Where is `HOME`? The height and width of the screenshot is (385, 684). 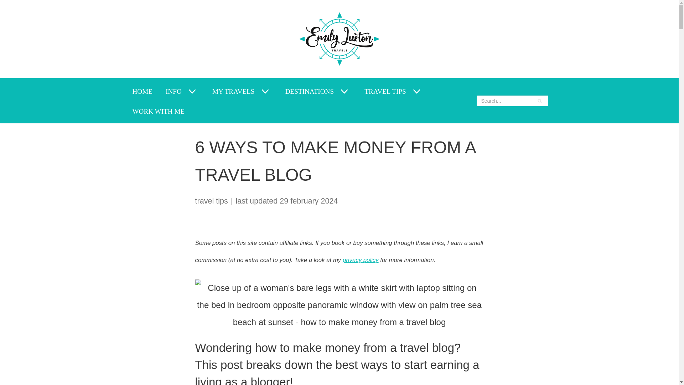 HOME is located at coordinates (142, 91).